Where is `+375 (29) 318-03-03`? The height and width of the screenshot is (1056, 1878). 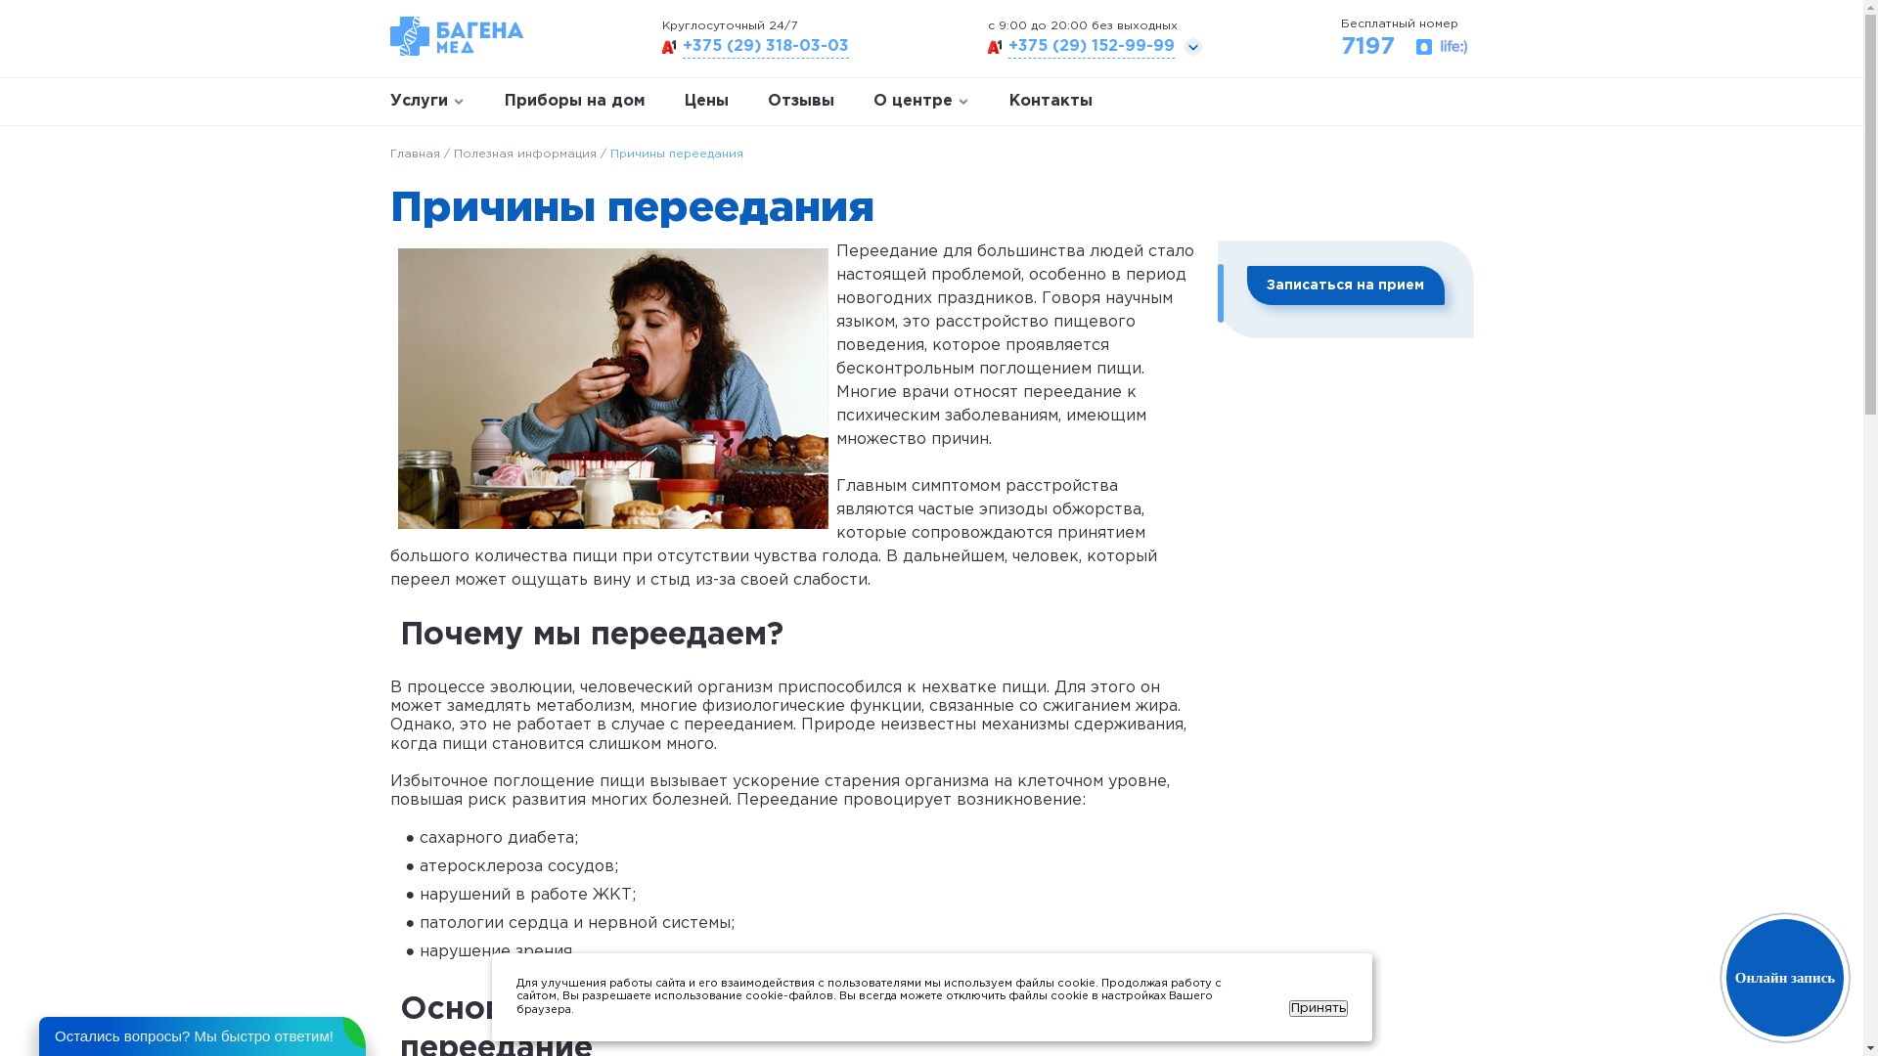
+375 (29) 318-03-03 is located at coordinates (766, 47).